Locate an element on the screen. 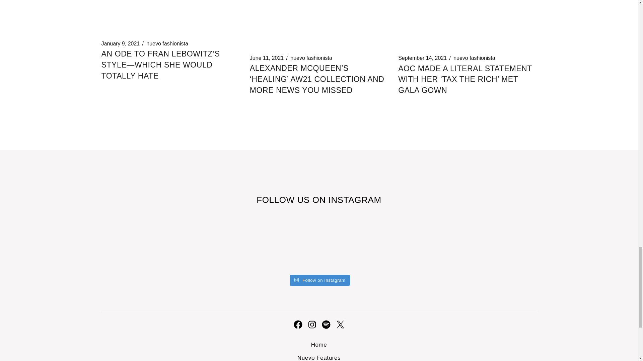 Image resolution: width=643 pixels, height=361 pixels. September 14, 2021 is located at coordinates (422, 58).